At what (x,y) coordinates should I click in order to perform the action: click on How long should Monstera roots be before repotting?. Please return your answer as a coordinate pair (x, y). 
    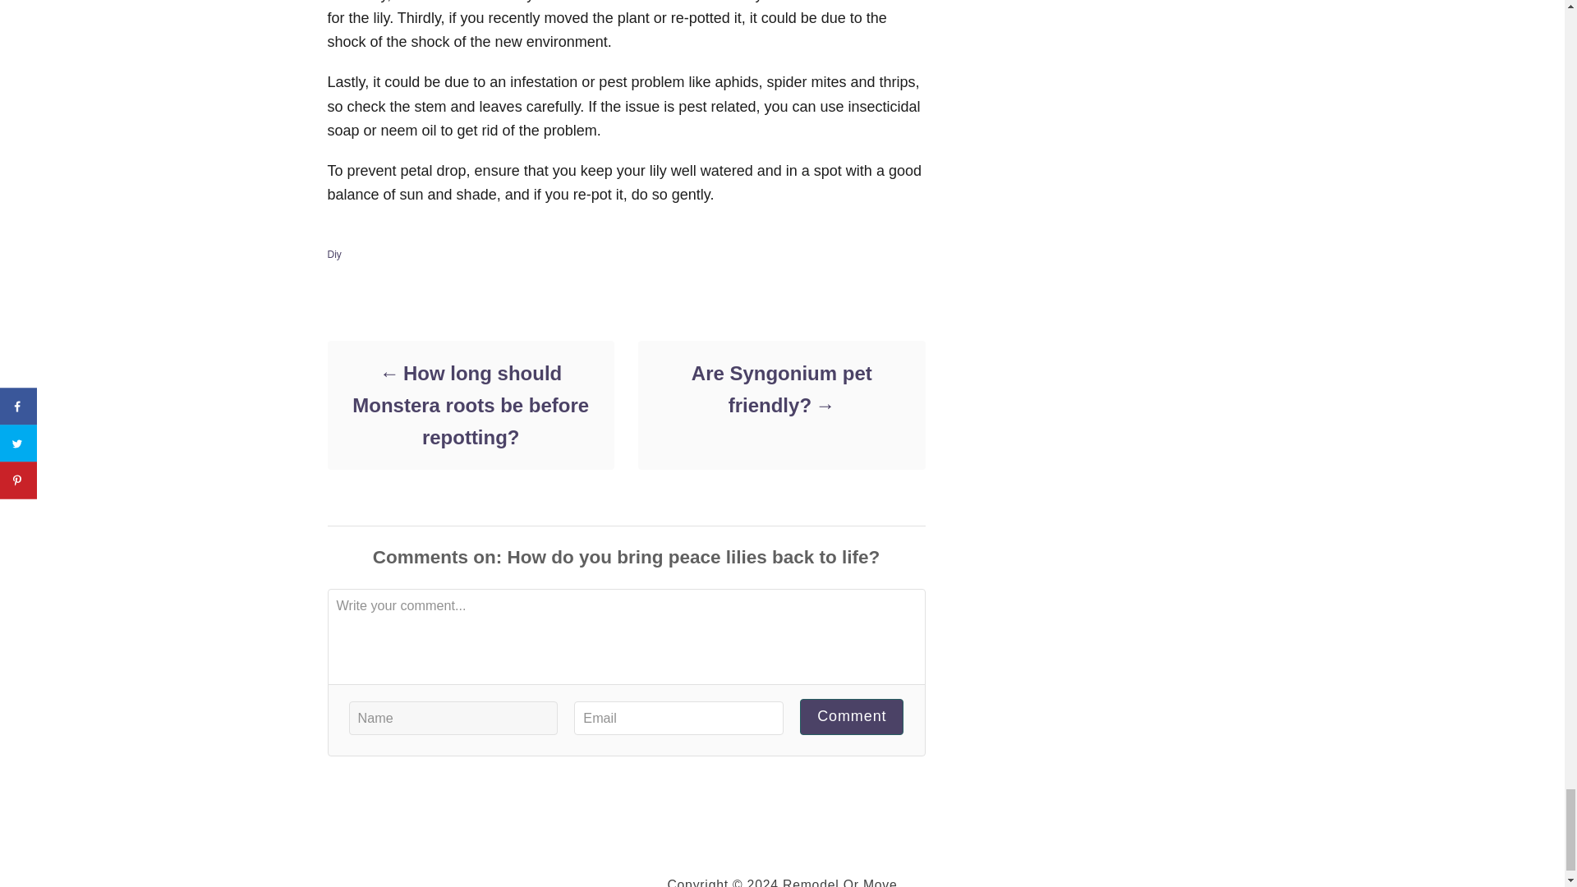
    Looking at the image, I should click on (470, 405).